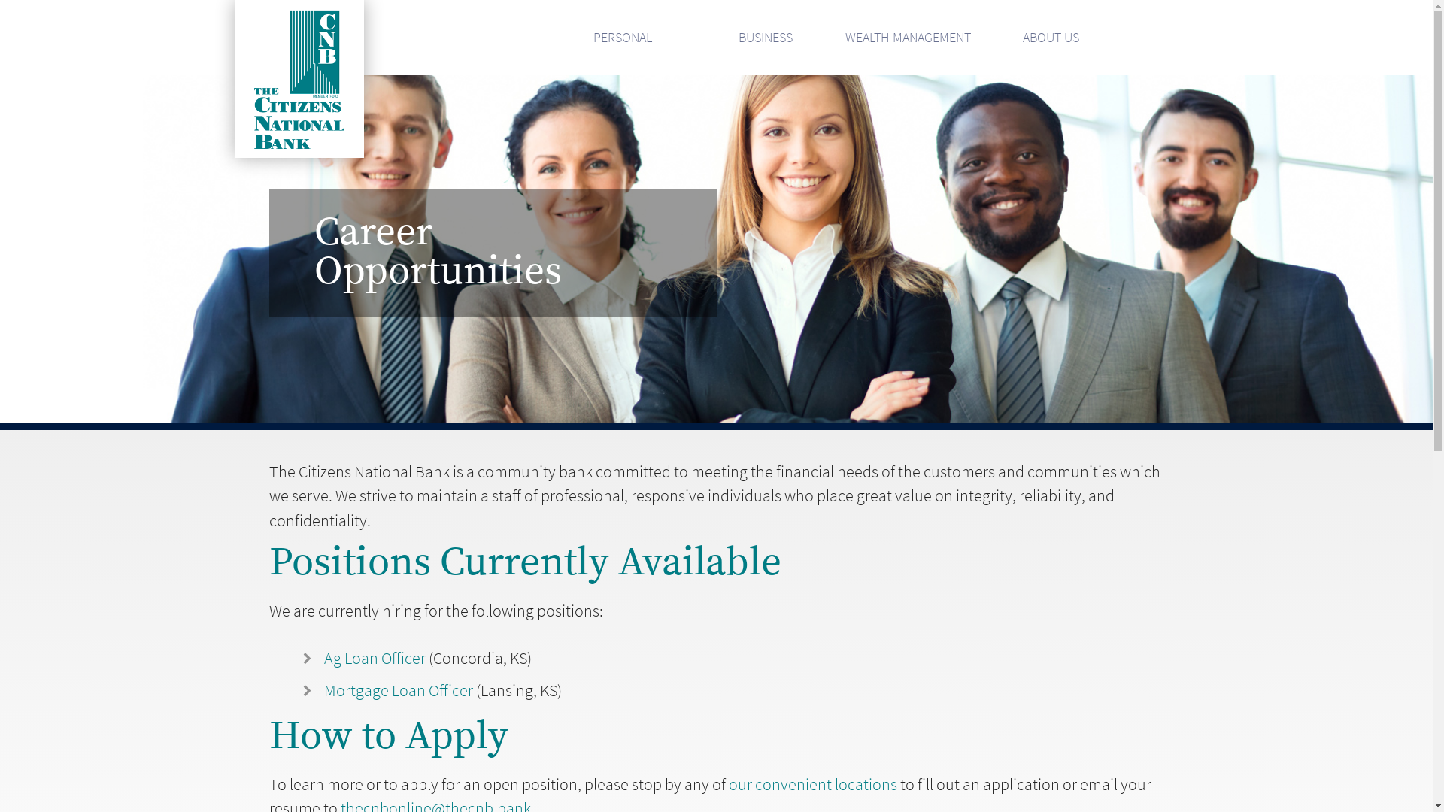 The image size is (1444, 812). I want to click on our convenient locations, so click(812, 785).